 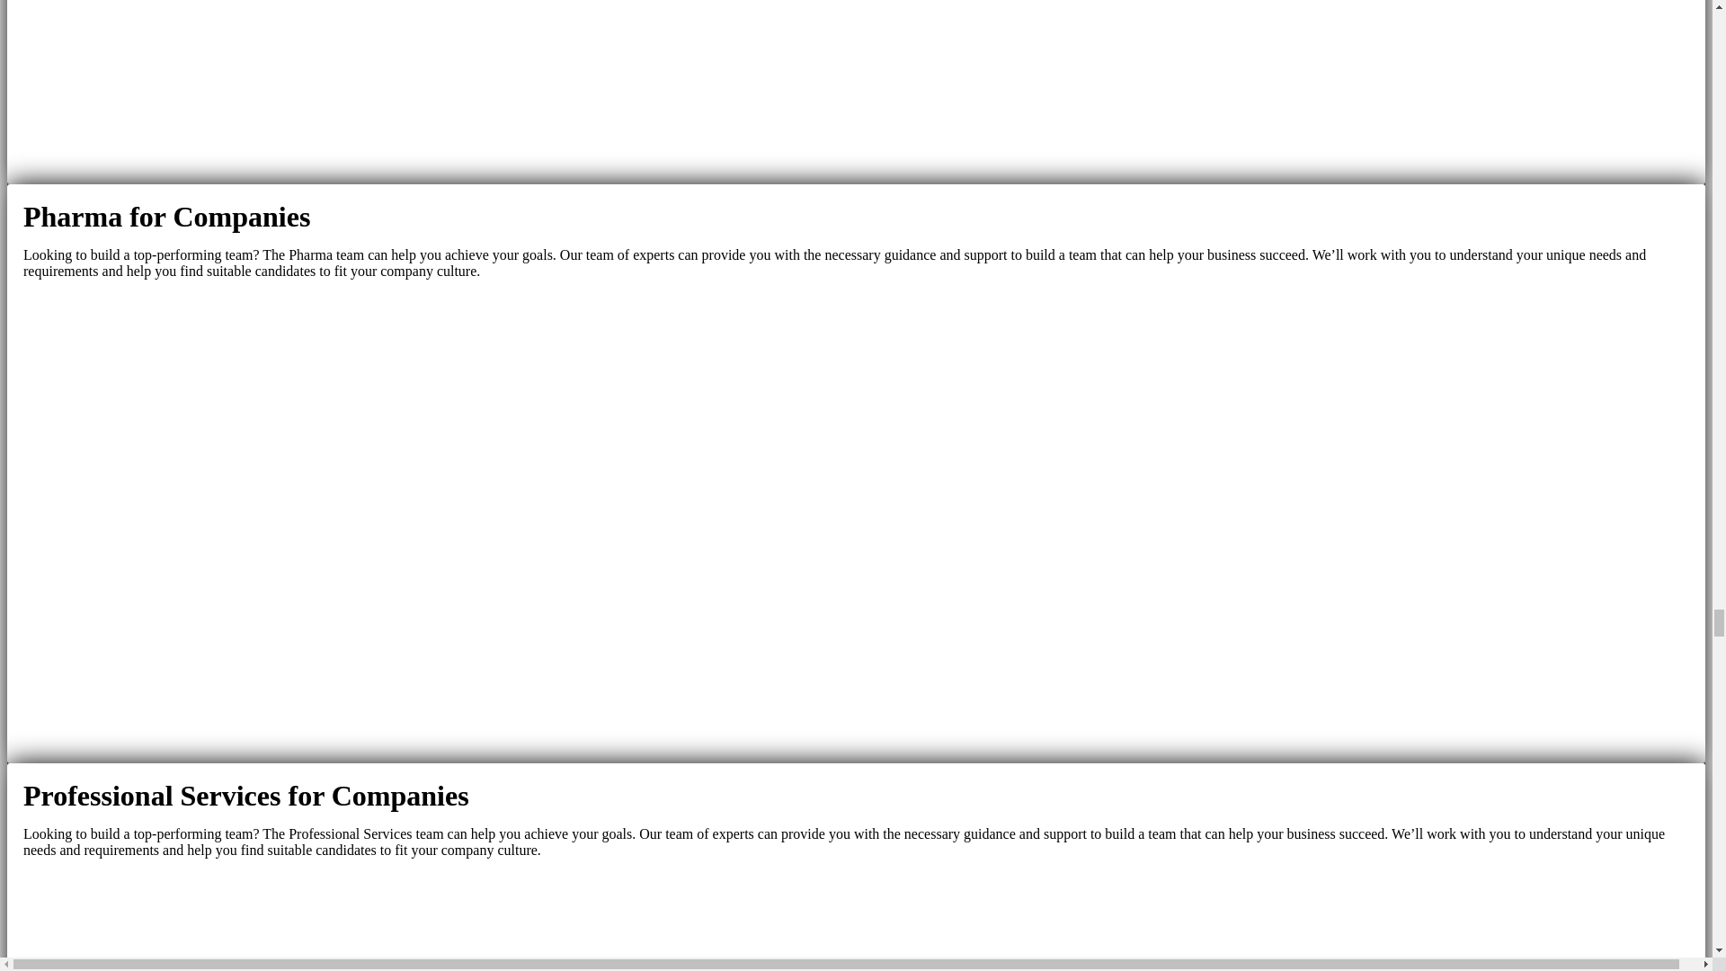 What do you see at coordinates (856, 922) in the screenshot?
I see `Contact Professional Services Team` at bounding box center [856, 922].